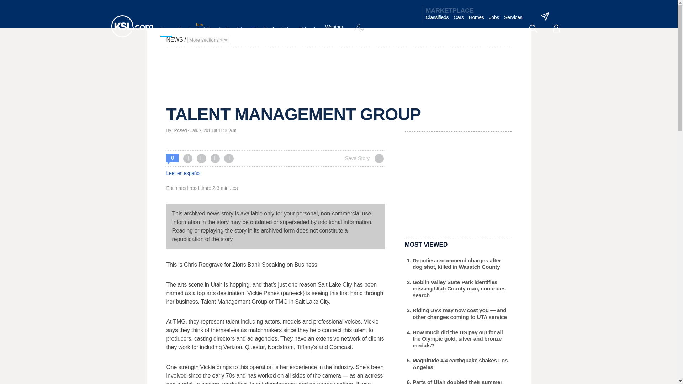 This screenshot has height=384, width=683. What do you see at coordinates (556, 28) in the screenshot?
I see `account - logged out` at bounding box center [556, 28].